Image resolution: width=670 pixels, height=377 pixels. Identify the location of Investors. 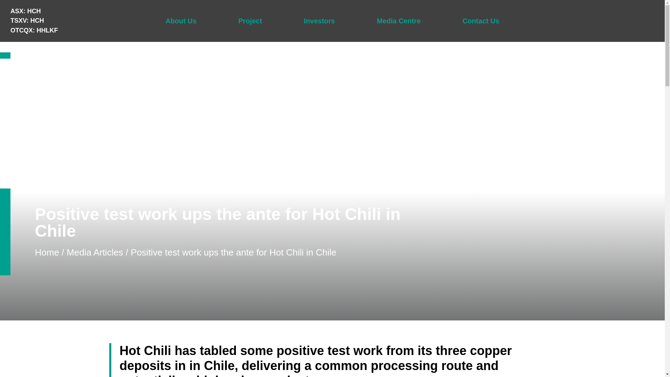
(320, 21).